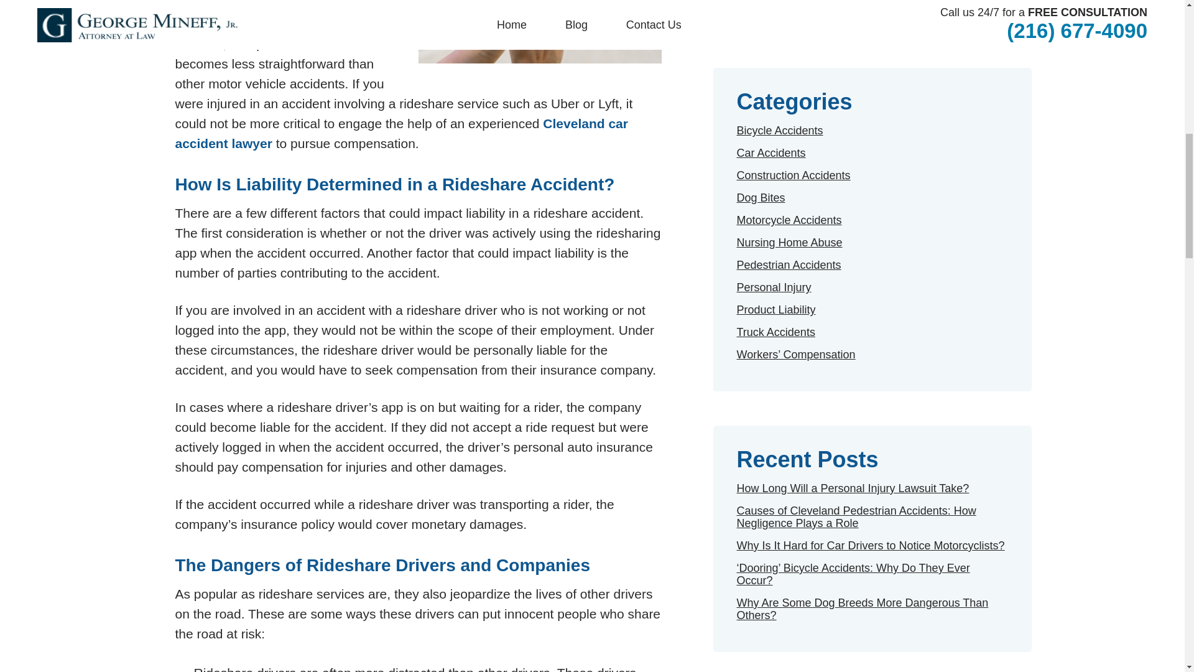  Describe the element at coordinates (774, 287) in the screenshot. I see `Personal Injury` at that location.